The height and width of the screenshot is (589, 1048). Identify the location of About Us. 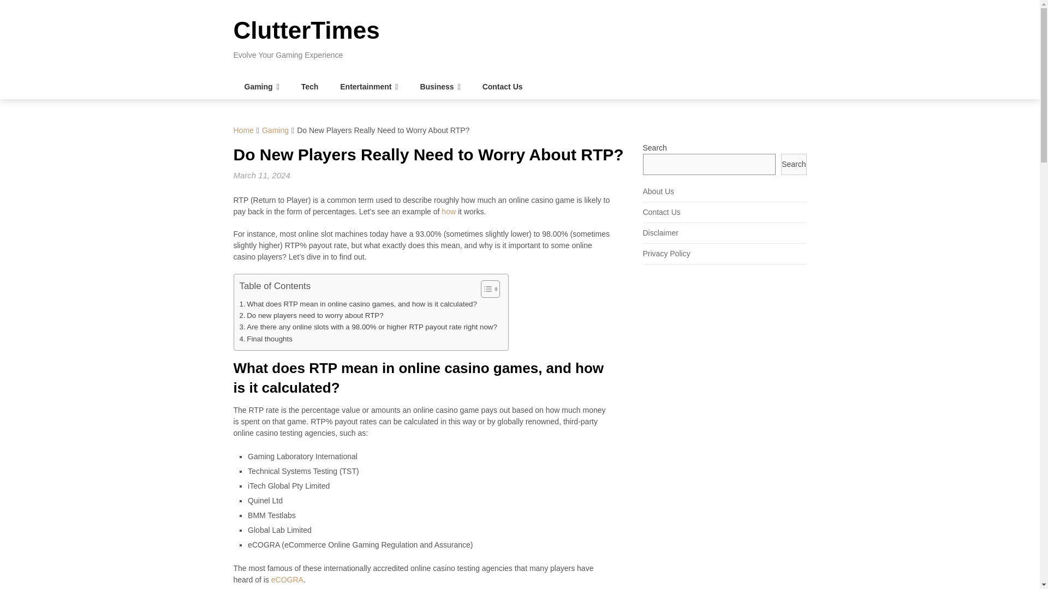
(659, 191).